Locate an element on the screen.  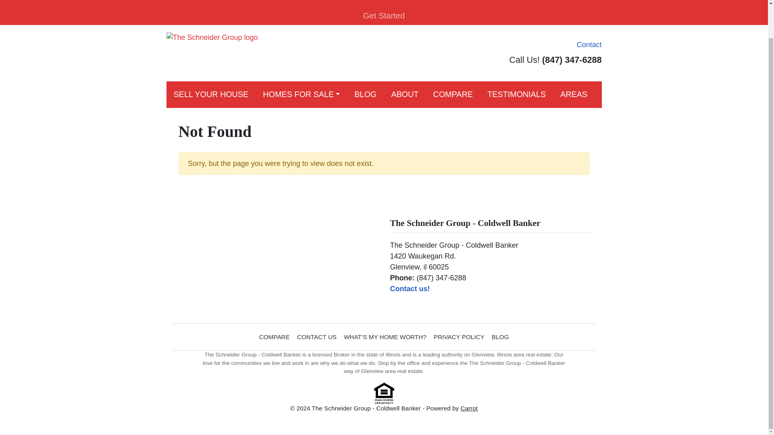
Compare is located at coordinates (453, 94).